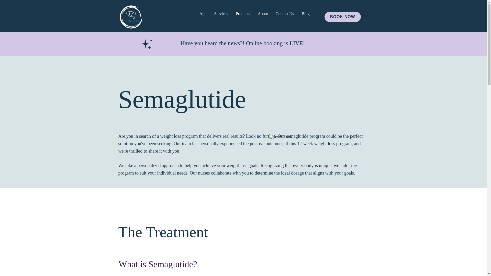  I want to click on About, so click(263, 17).